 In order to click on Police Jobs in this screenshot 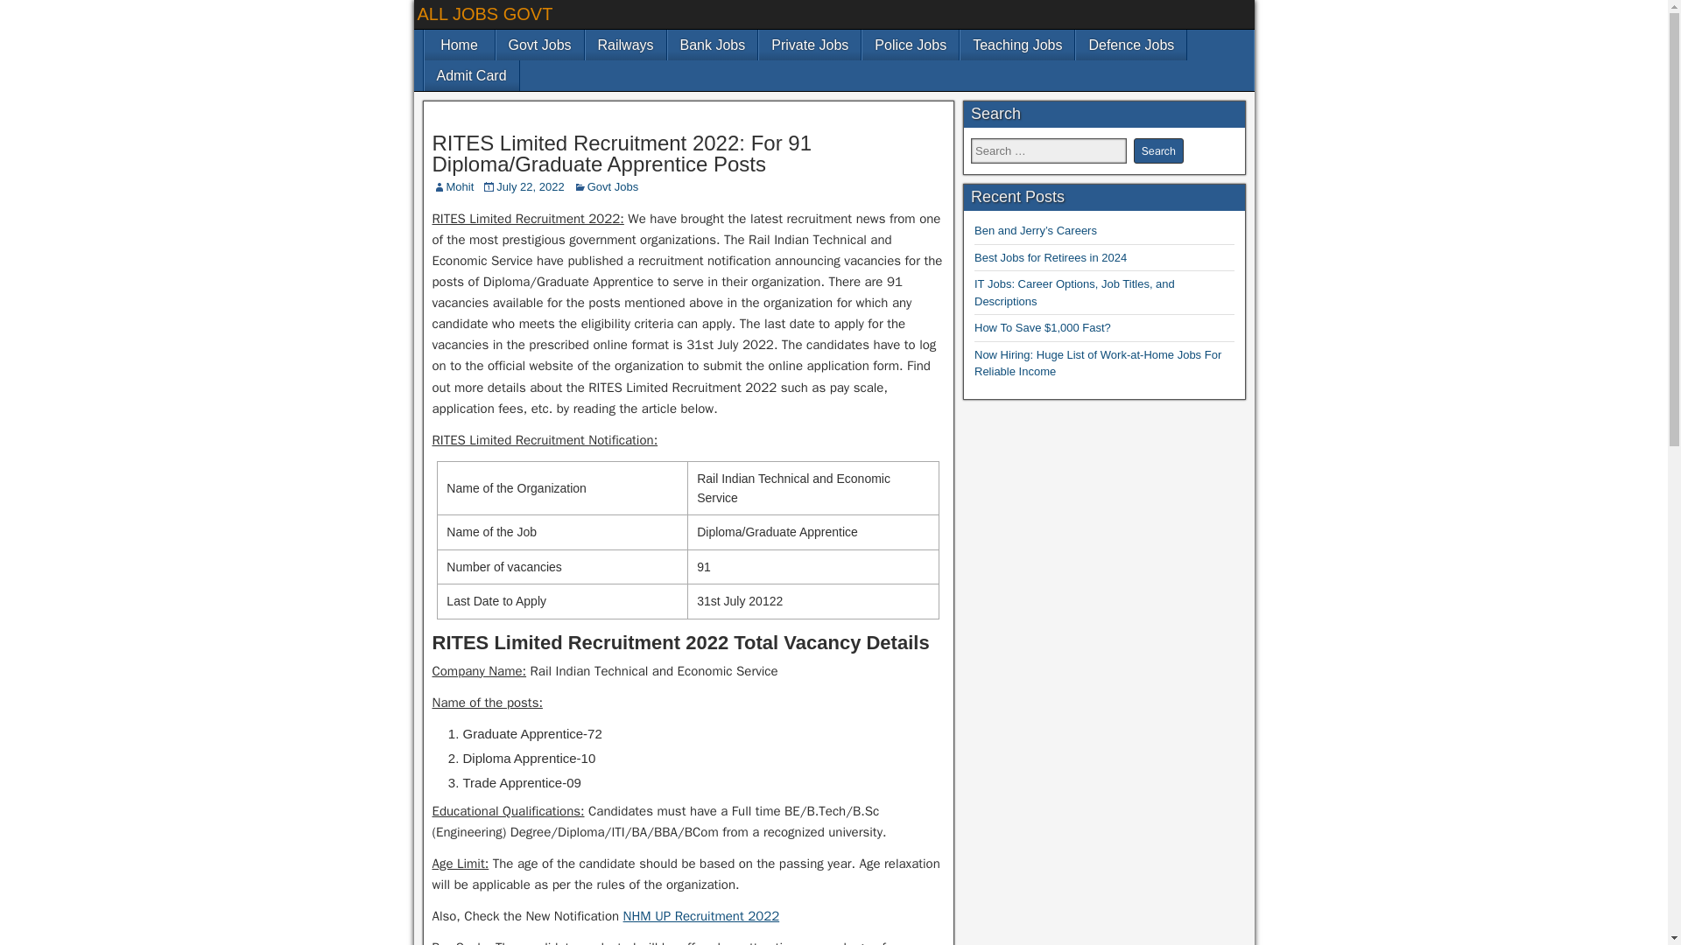, I will do `click(910, 45)`.